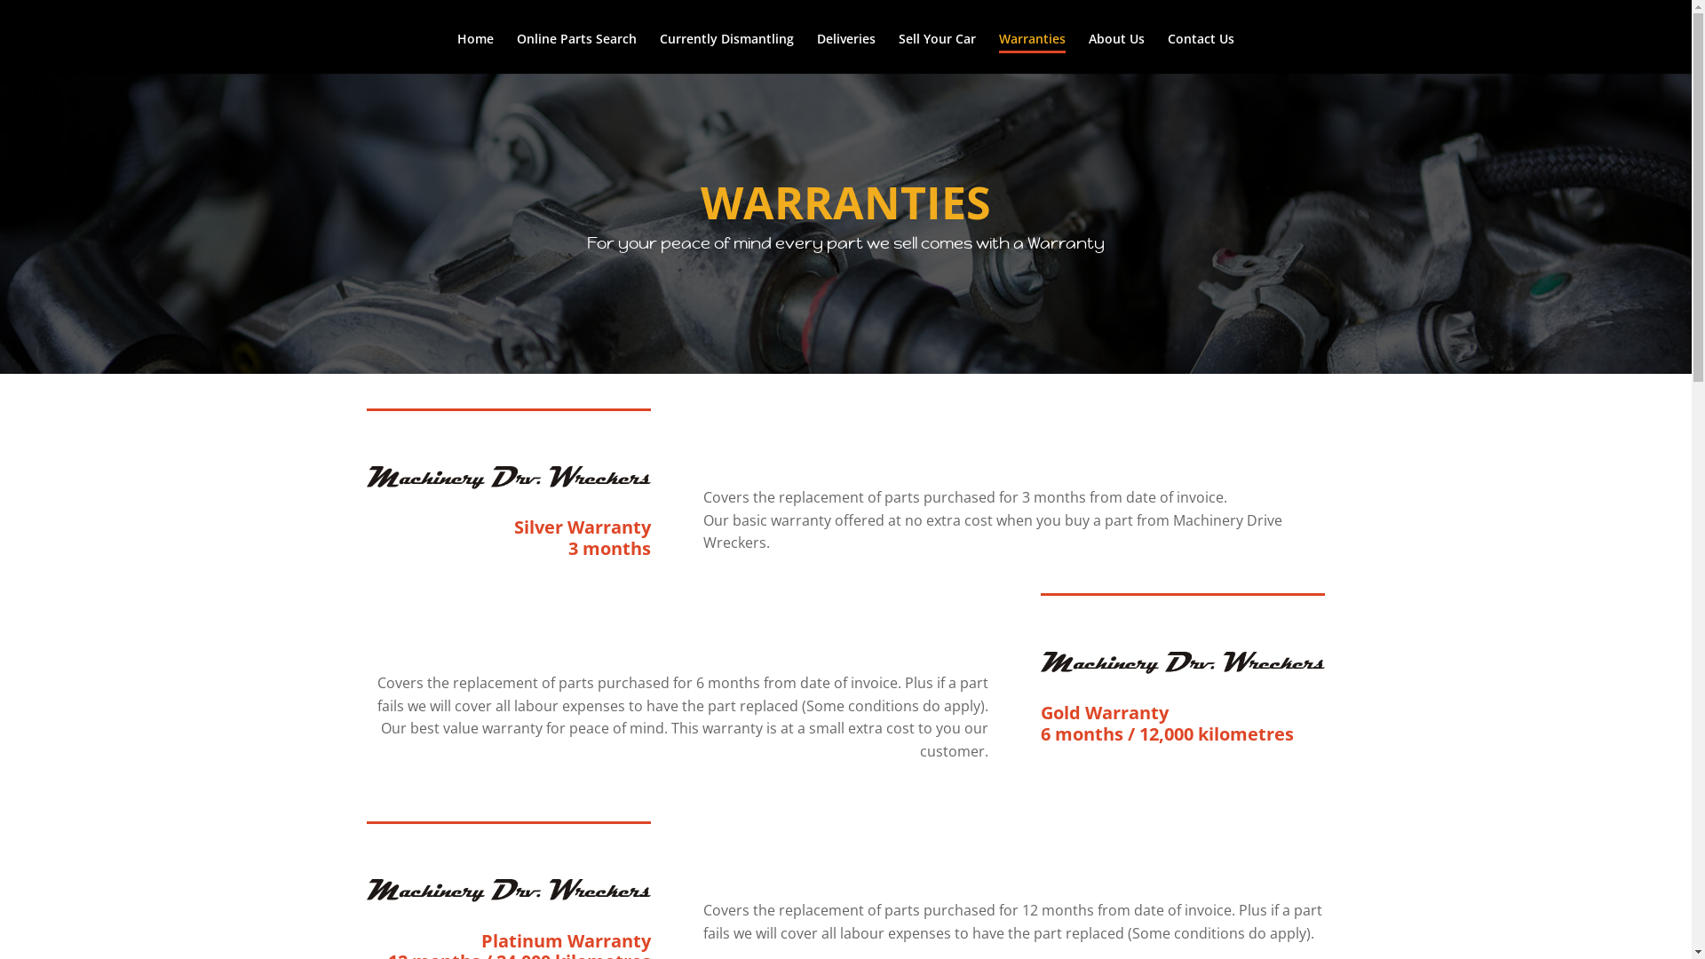 Image resolution: width=1705 pixels, height=959 pixels. Describe the element at coordinates (726, 52) in the screenshot. I see `Currently Dismantling` at that location.